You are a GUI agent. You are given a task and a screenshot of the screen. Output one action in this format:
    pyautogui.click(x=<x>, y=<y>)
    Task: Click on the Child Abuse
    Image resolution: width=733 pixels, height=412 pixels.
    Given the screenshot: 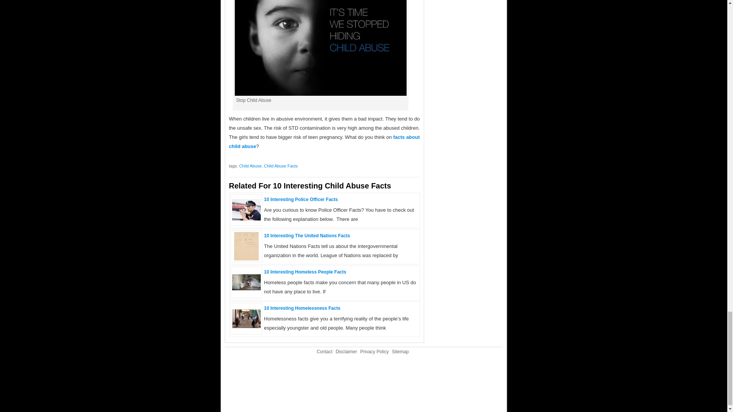 What is the action you would take?
    pyautogui.click(x=250, y=166)
    